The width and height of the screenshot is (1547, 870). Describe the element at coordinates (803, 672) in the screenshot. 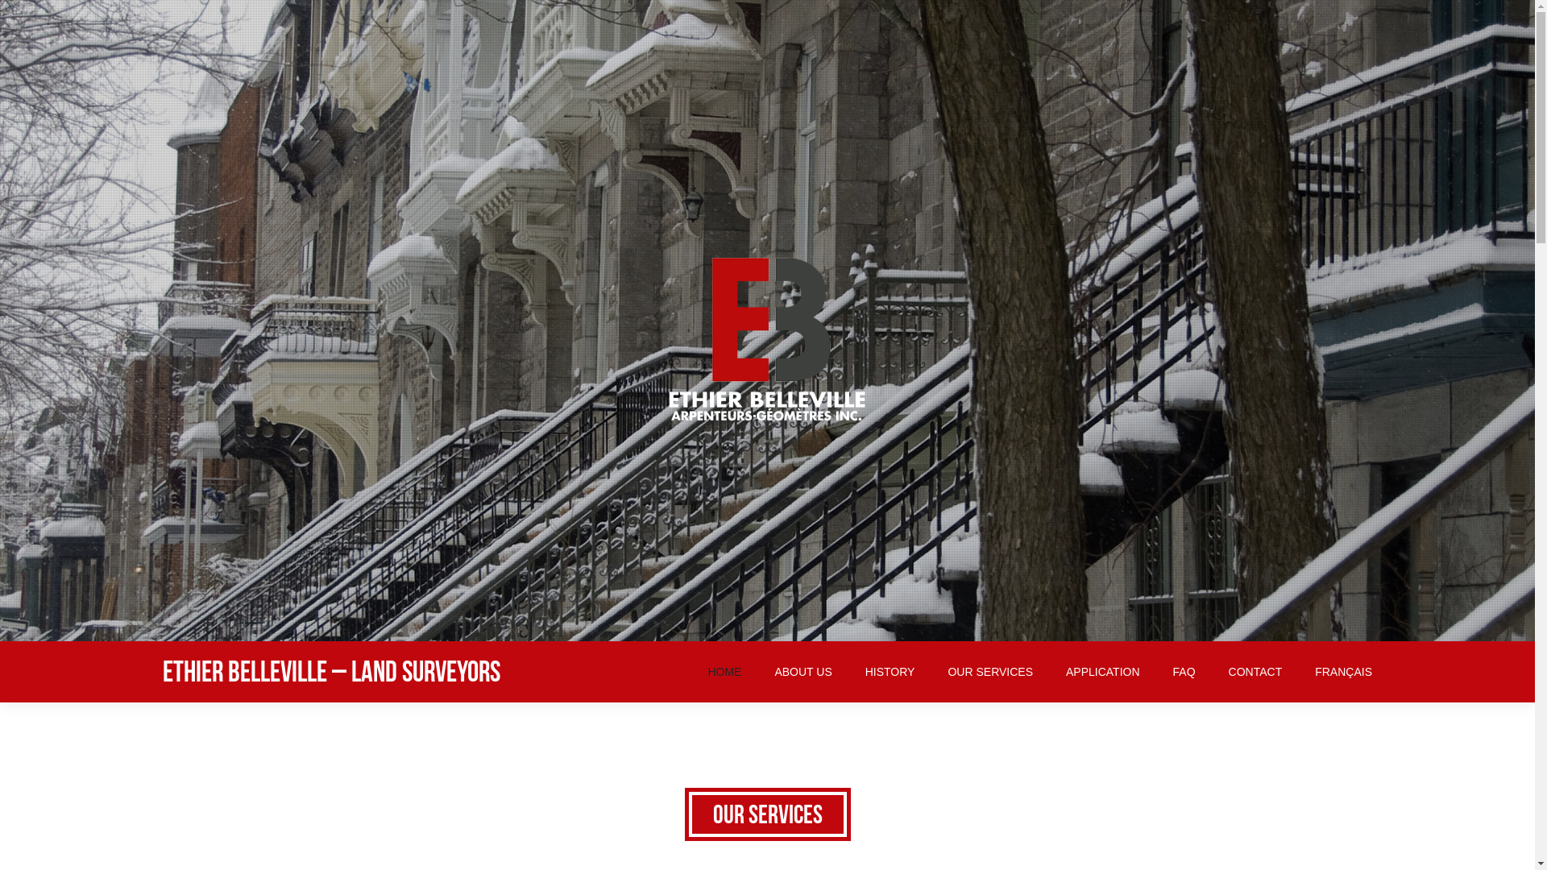

I see `ABOUT US` at that location.